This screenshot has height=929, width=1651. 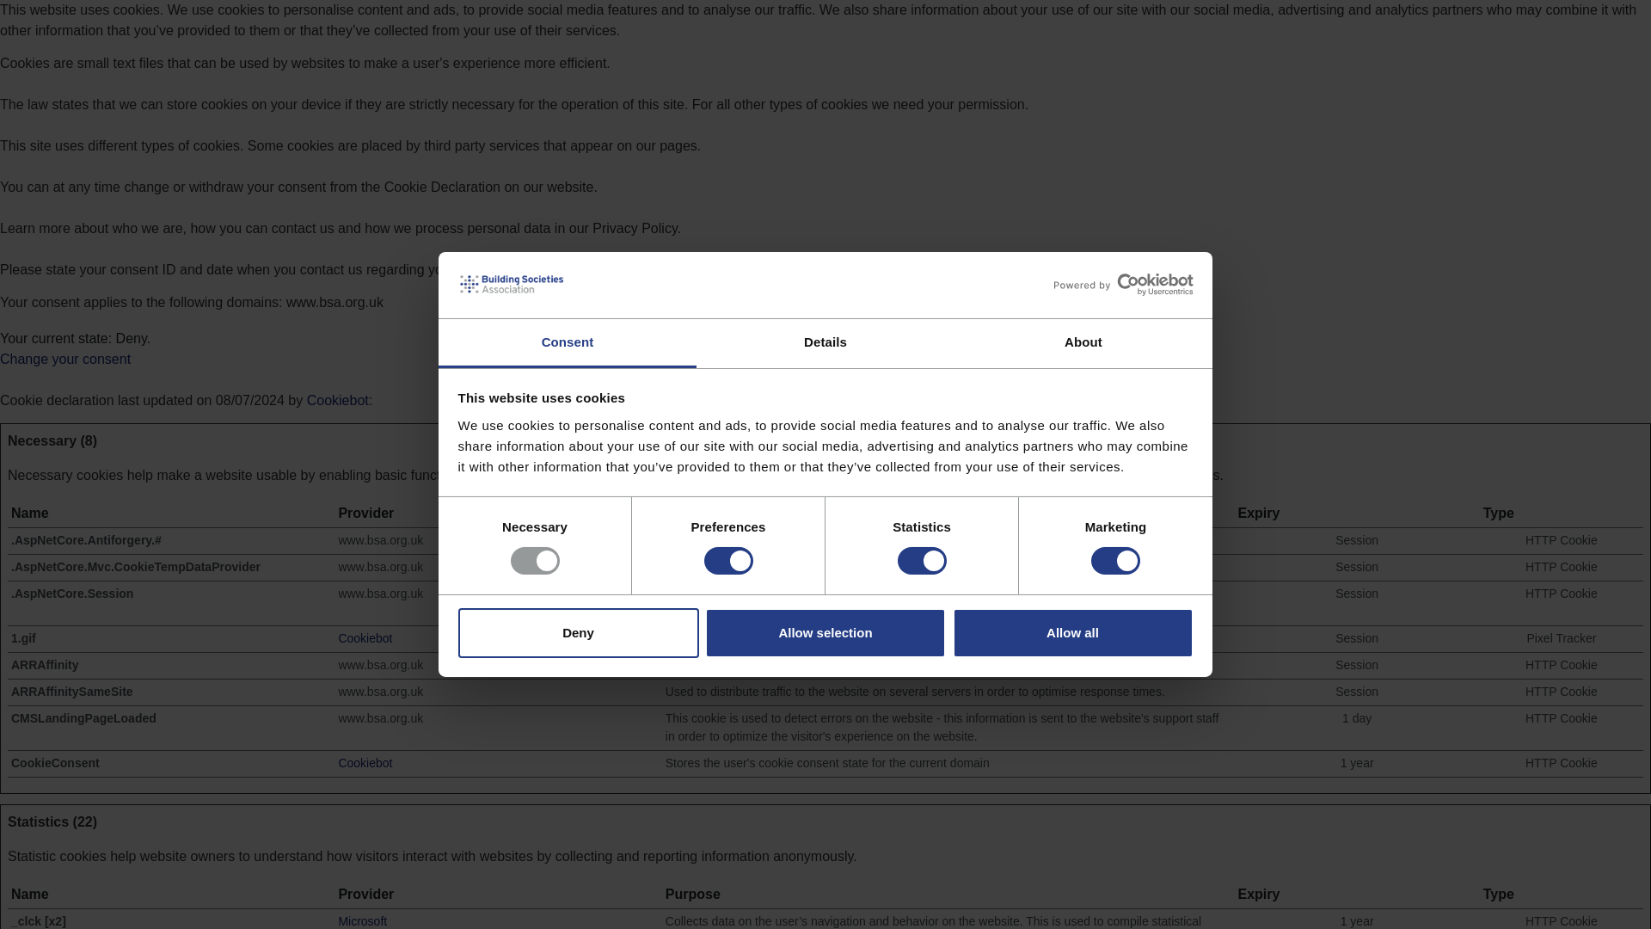 What do you see at coordinates (825, 343) in the screenshot?
I see `Details` at bounding box center [825, 343].